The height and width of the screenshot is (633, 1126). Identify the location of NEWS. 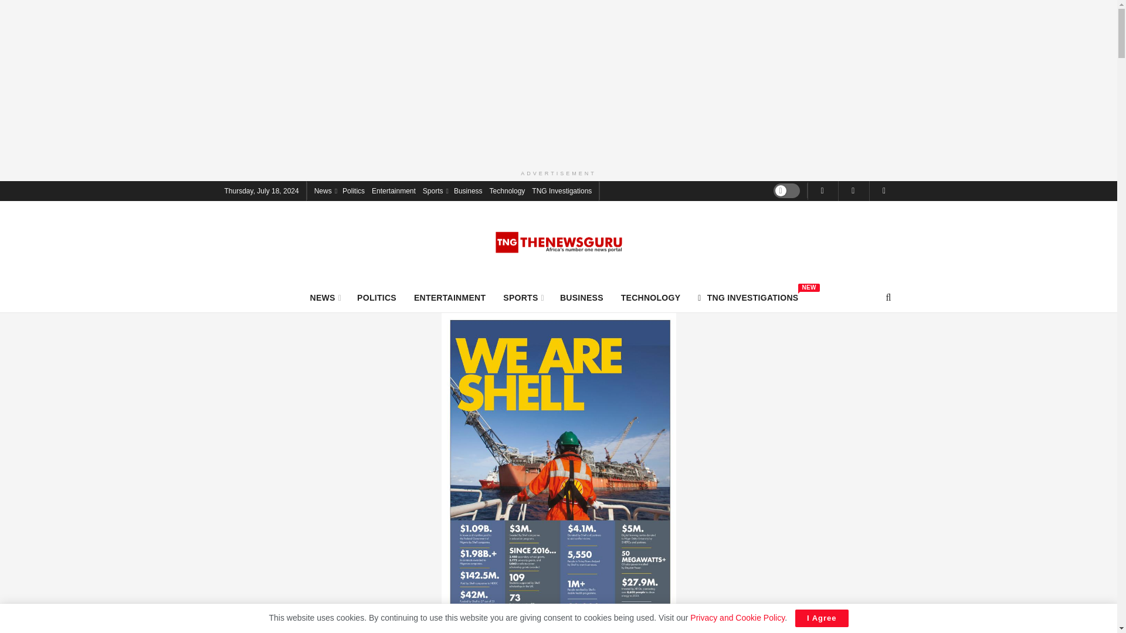
(748, 297).